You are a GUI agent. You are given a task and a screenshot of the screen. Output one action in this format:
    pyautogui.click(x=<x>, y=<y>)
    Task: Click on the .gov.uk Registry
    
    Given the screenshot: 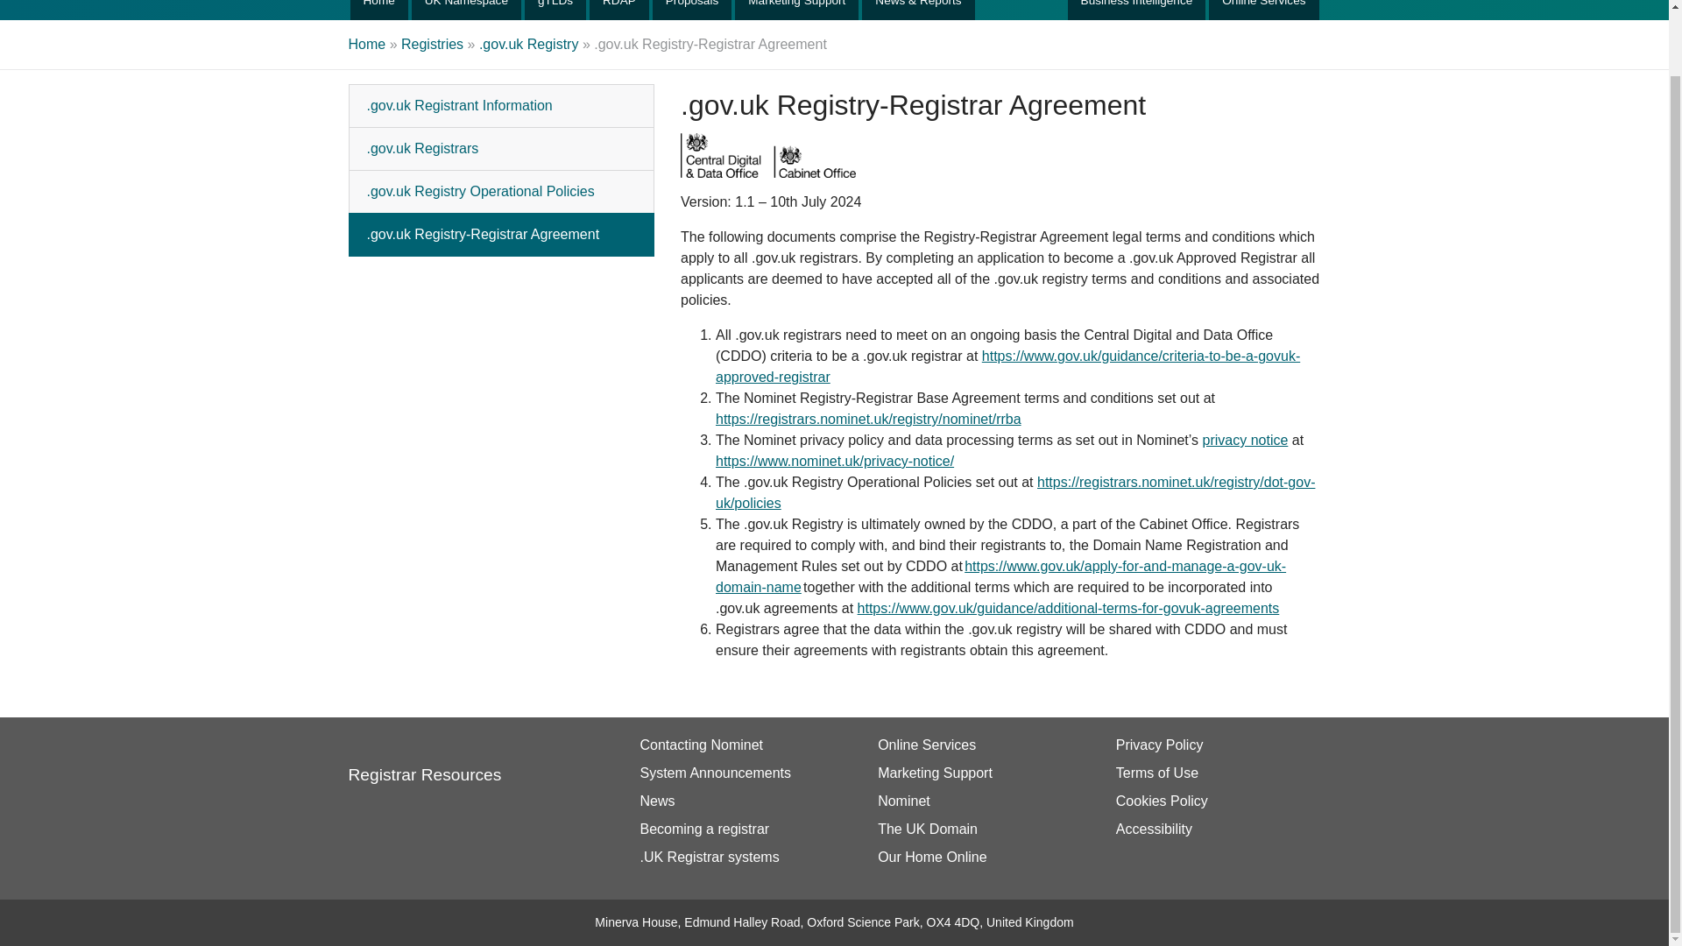 What is the action you would take?
    pyautogui.click(x=529, y=44)
    